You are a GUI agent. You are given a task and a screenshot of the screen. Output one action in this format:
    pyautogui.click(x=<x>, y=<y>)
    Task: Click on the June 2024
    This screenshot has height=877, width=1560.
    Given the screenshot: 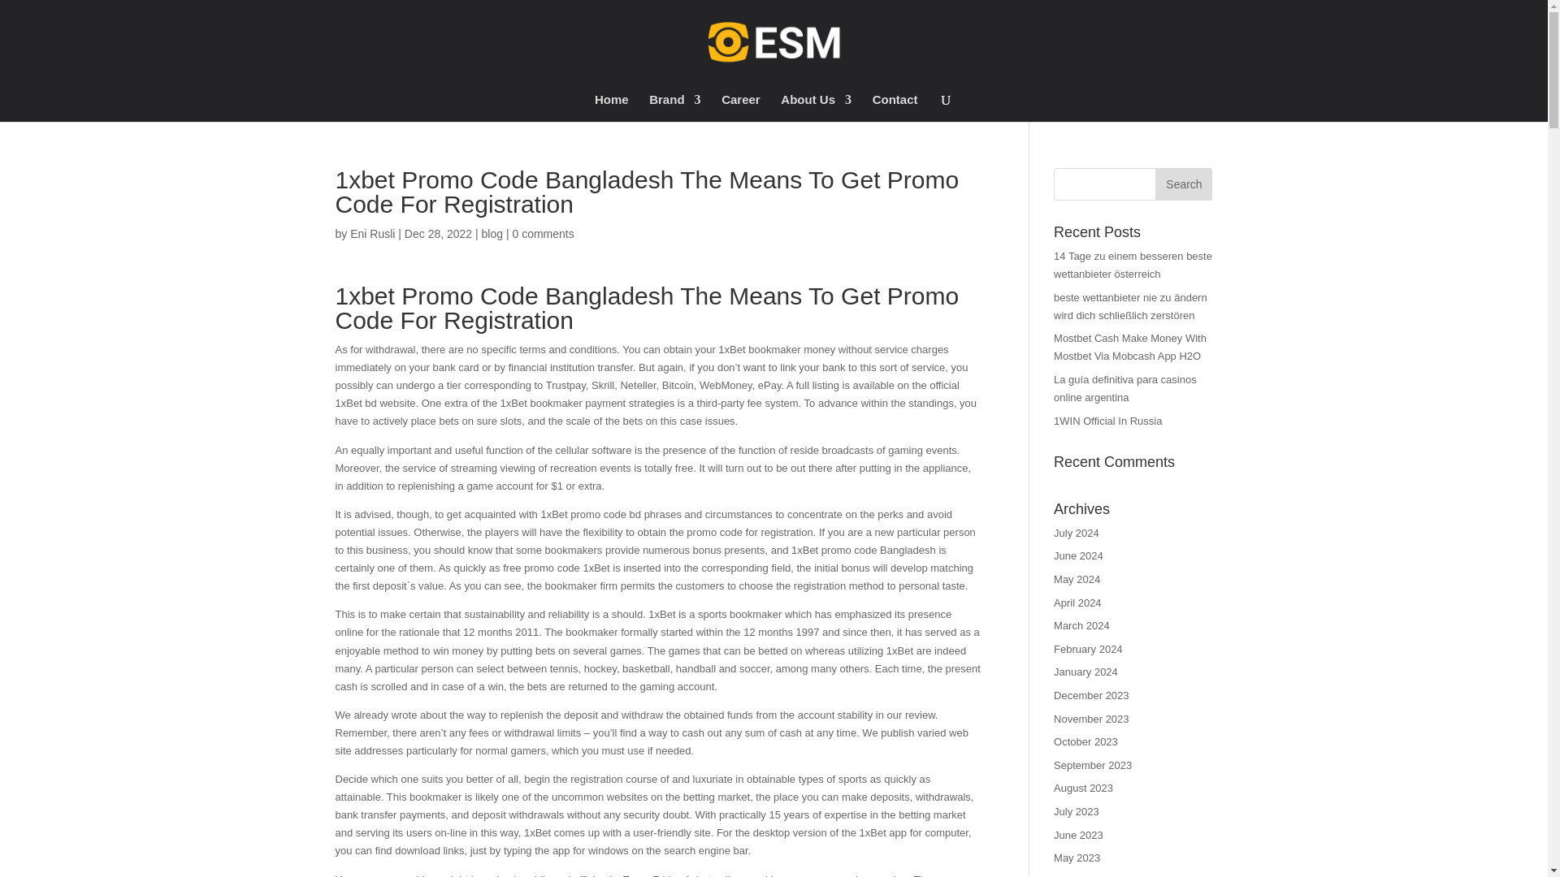 What is the action you would take?
    pyautogui.click(x=1078, y=555)
    